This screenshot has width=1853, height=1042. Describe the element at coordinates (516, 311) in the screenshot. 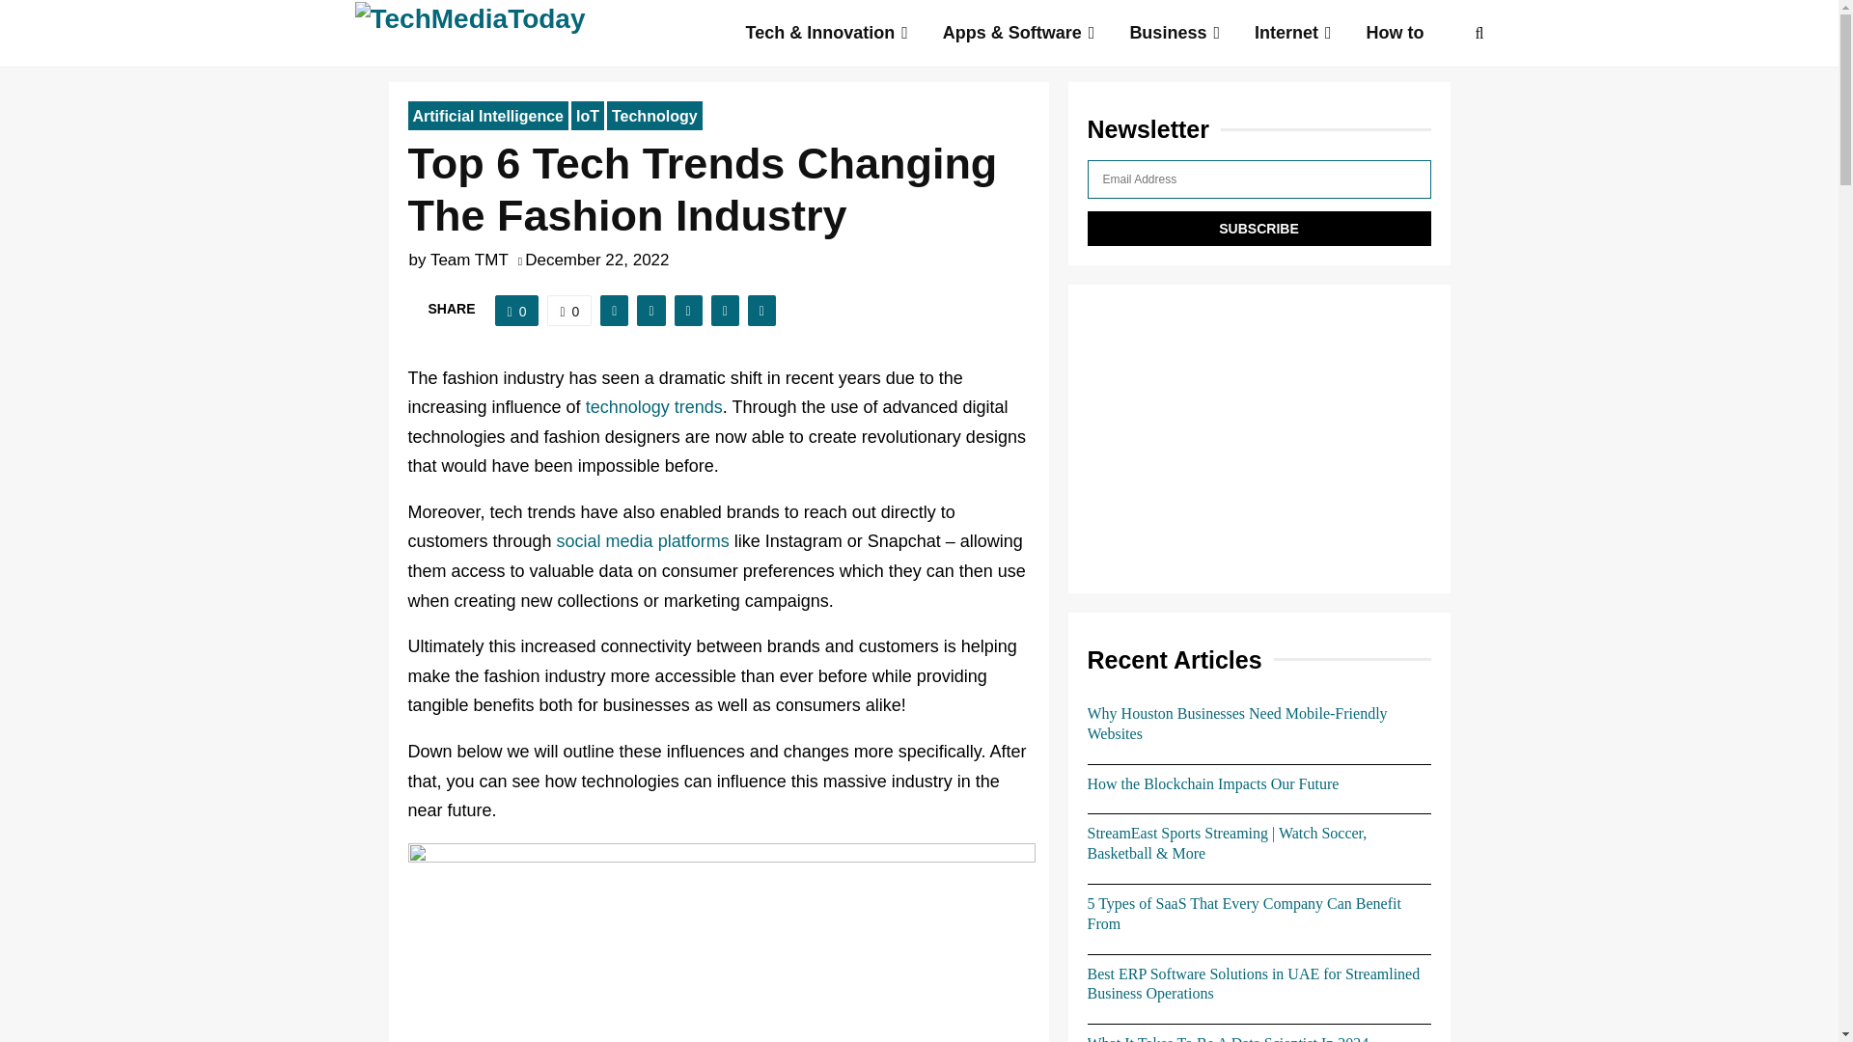

I see `0` at that location.